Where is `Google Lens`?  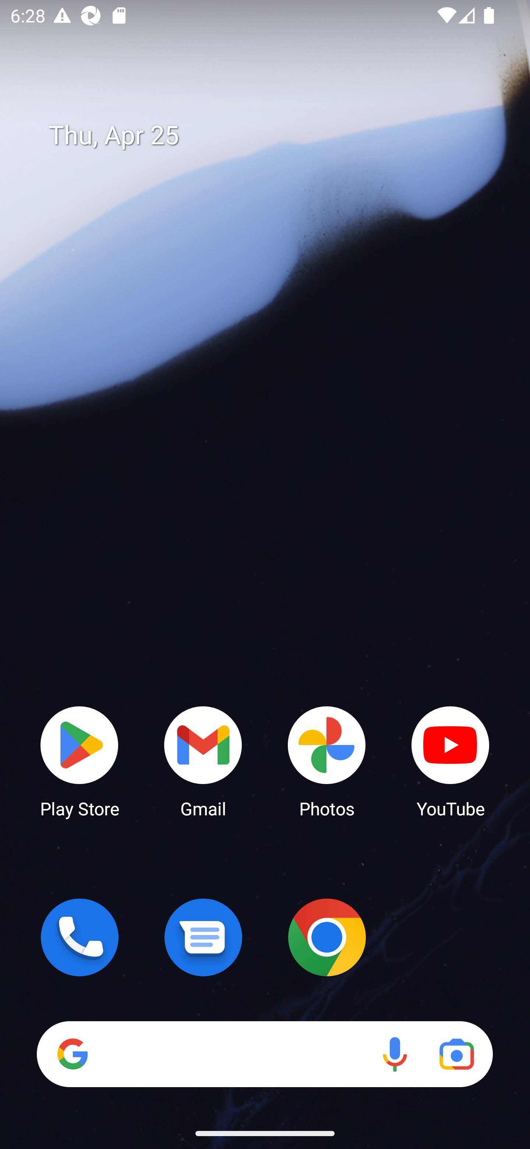 Google Lens is located at coordinates (456, 1054).